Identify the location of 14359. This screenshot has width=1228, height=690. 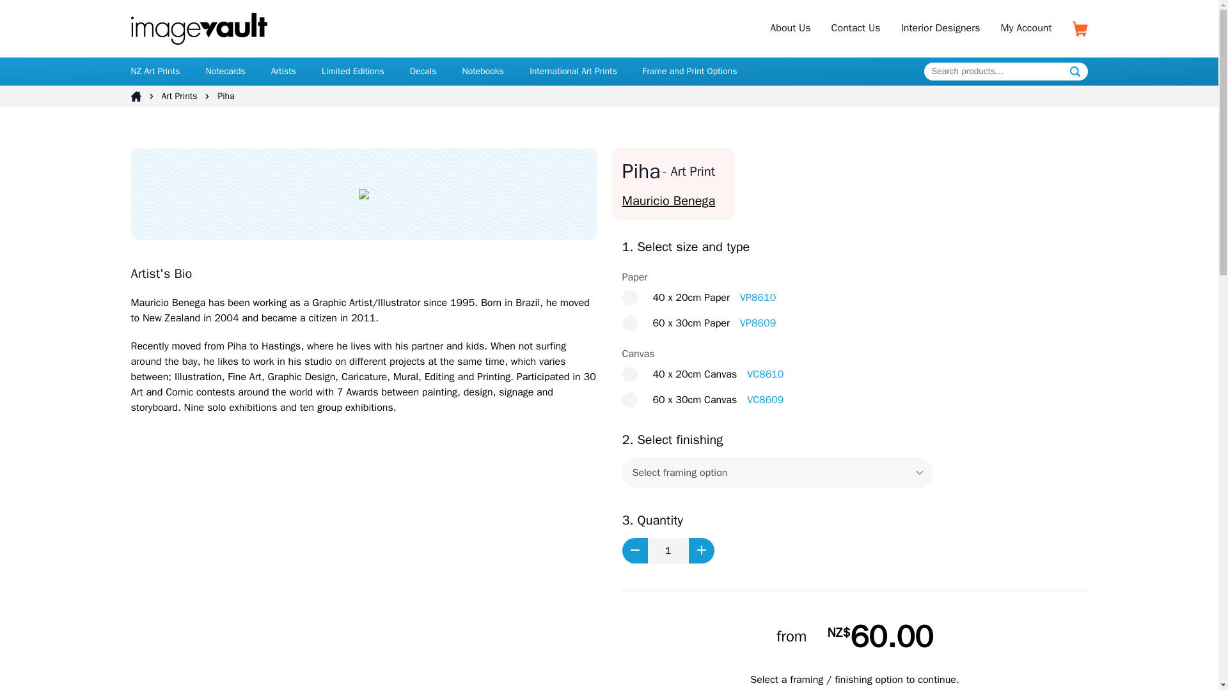
(629, 400).